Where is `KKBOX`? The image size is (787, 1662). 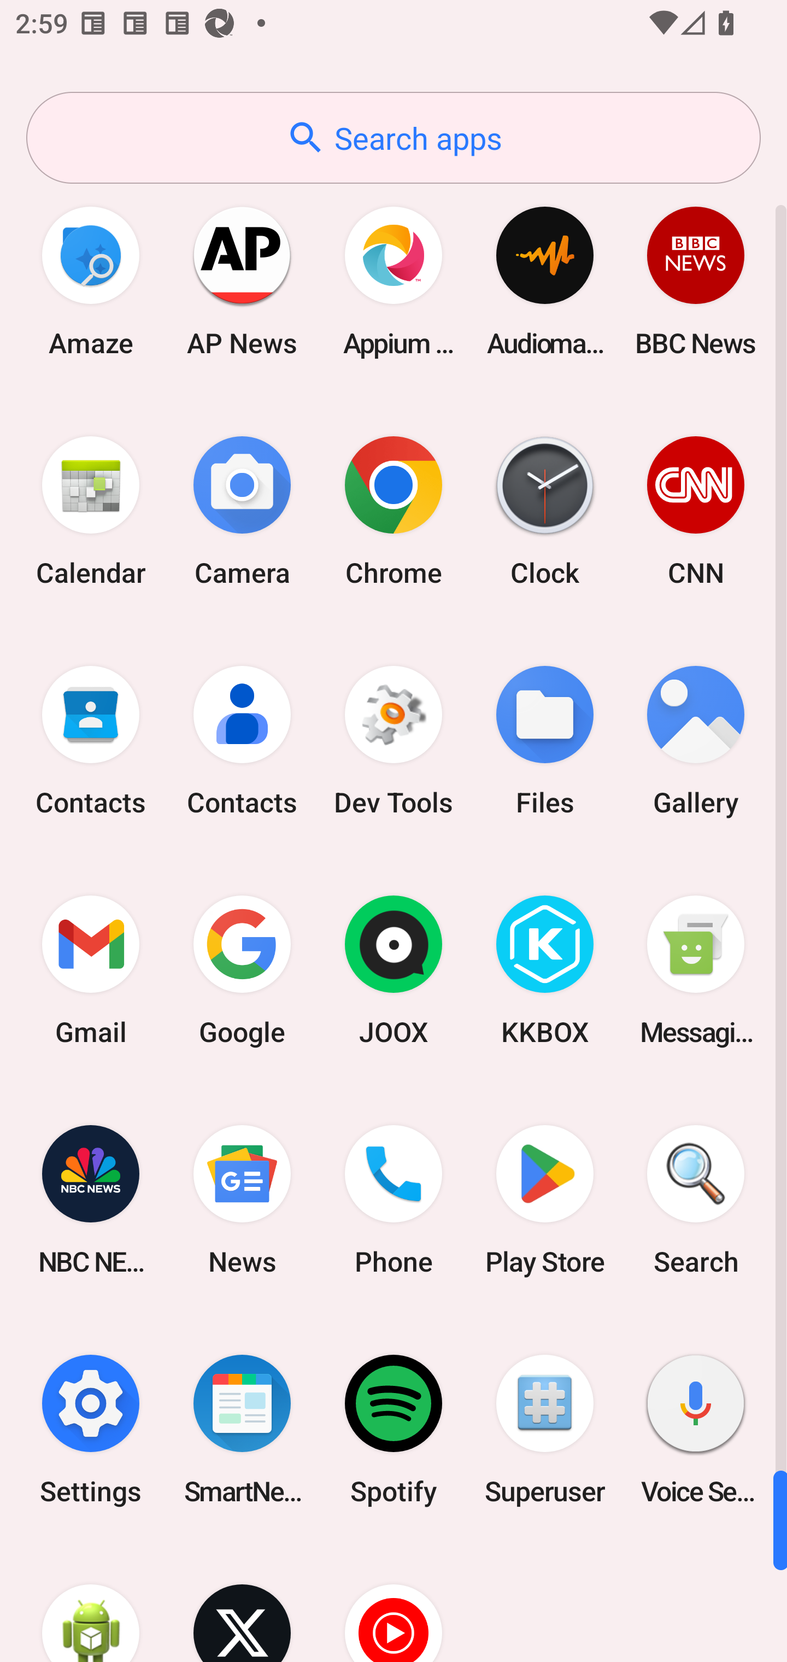 KKBOX is located at coordinates (544, 970).